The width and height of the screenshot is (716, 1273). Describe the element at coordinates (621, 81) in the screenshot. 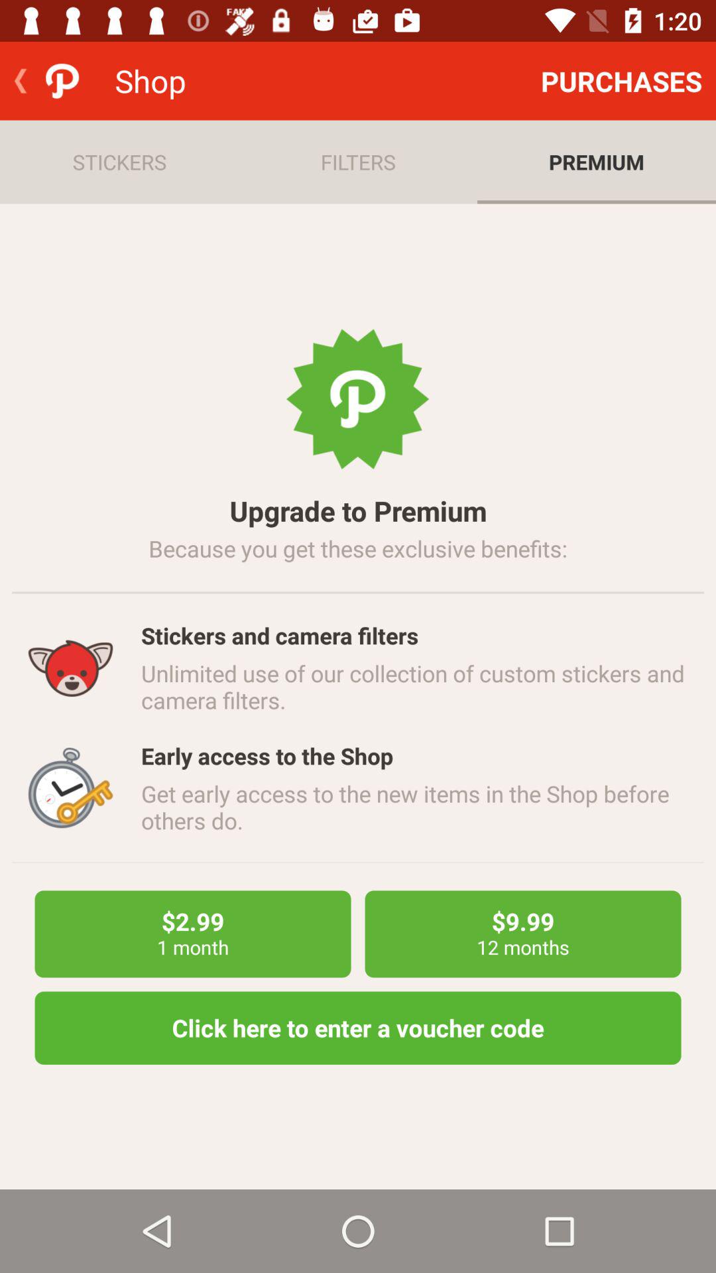

I see `turn off item next to shop item` at that location.